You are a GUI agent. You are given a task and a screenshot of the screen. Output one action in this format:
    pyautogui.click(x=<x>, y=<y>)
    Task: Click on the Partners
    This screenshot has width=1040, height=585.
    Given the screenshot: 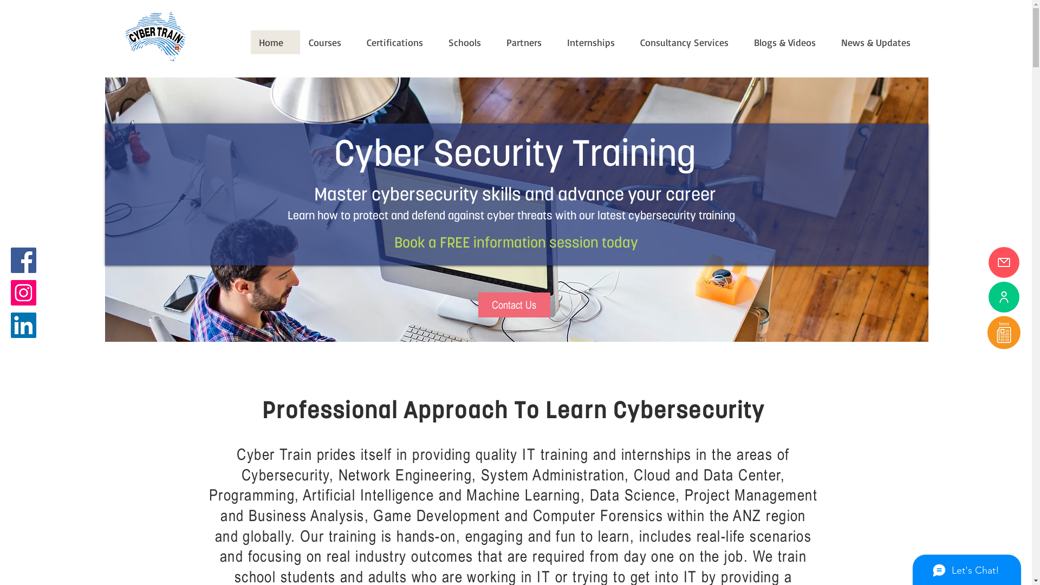 What is the action you would take?
    pyautogui.click(x=528, y=42)
    